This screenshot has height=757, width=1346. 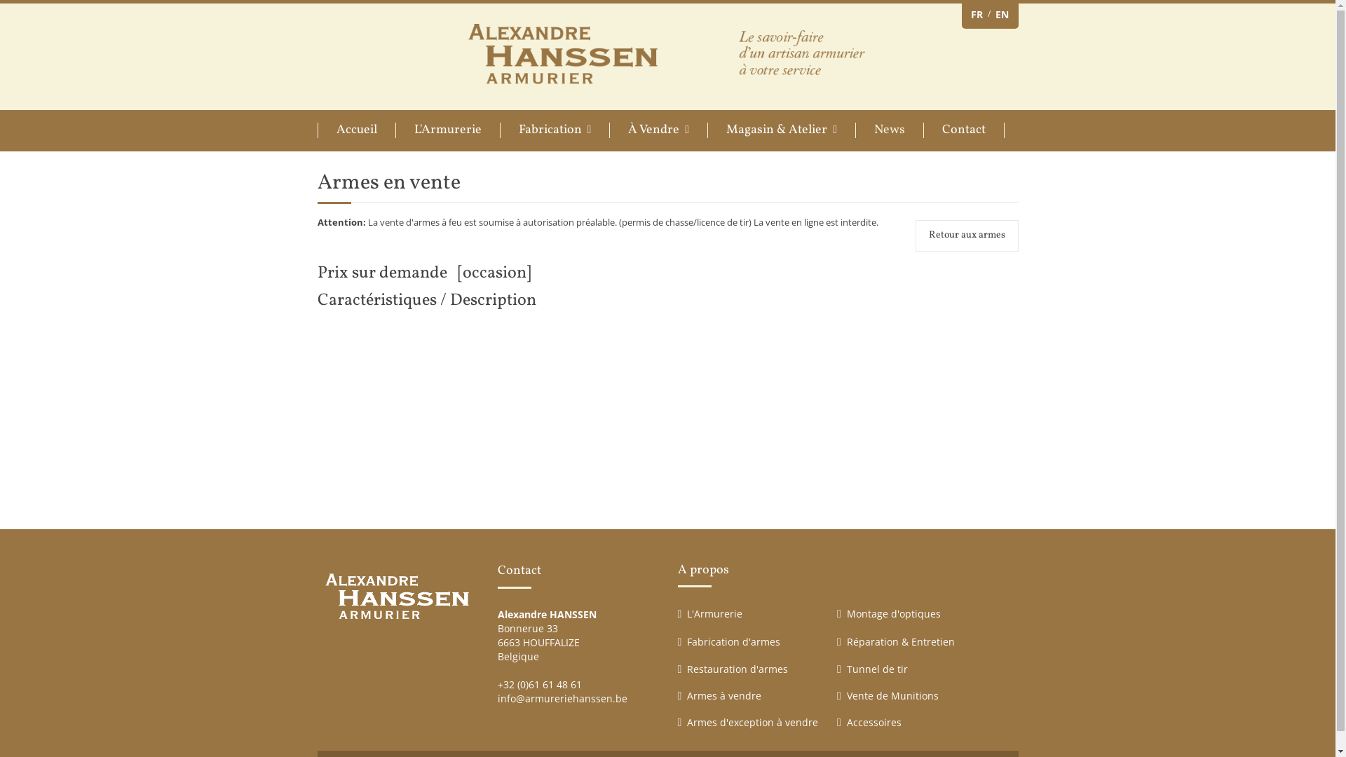 What do you see at coordinates (894, 614) in the screenshot?
I see `Montage d'optiques` at bounding box center [894, 614].